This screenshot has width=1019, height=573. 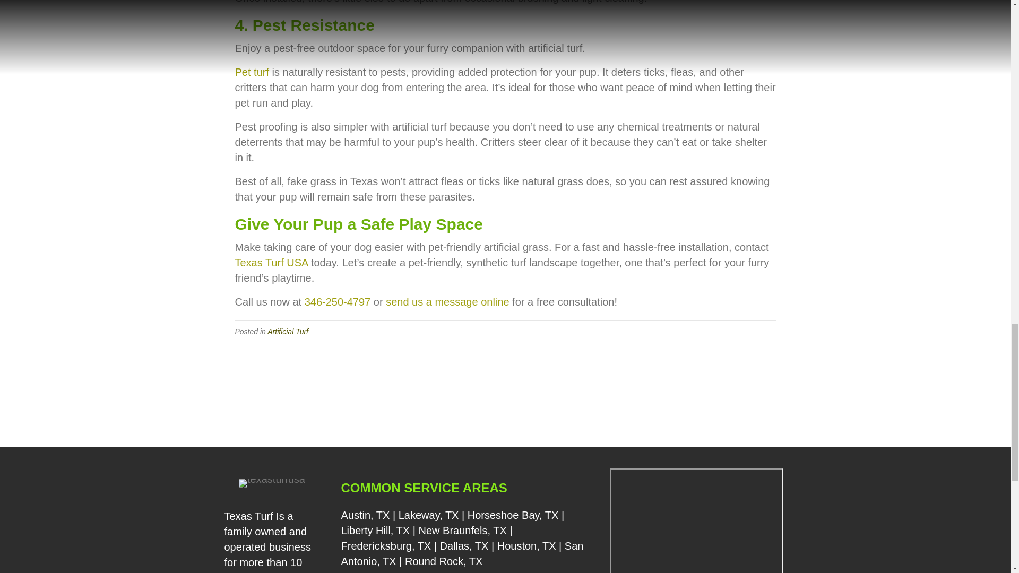 I want to click on send us a message online, so click(x=447, y=301).